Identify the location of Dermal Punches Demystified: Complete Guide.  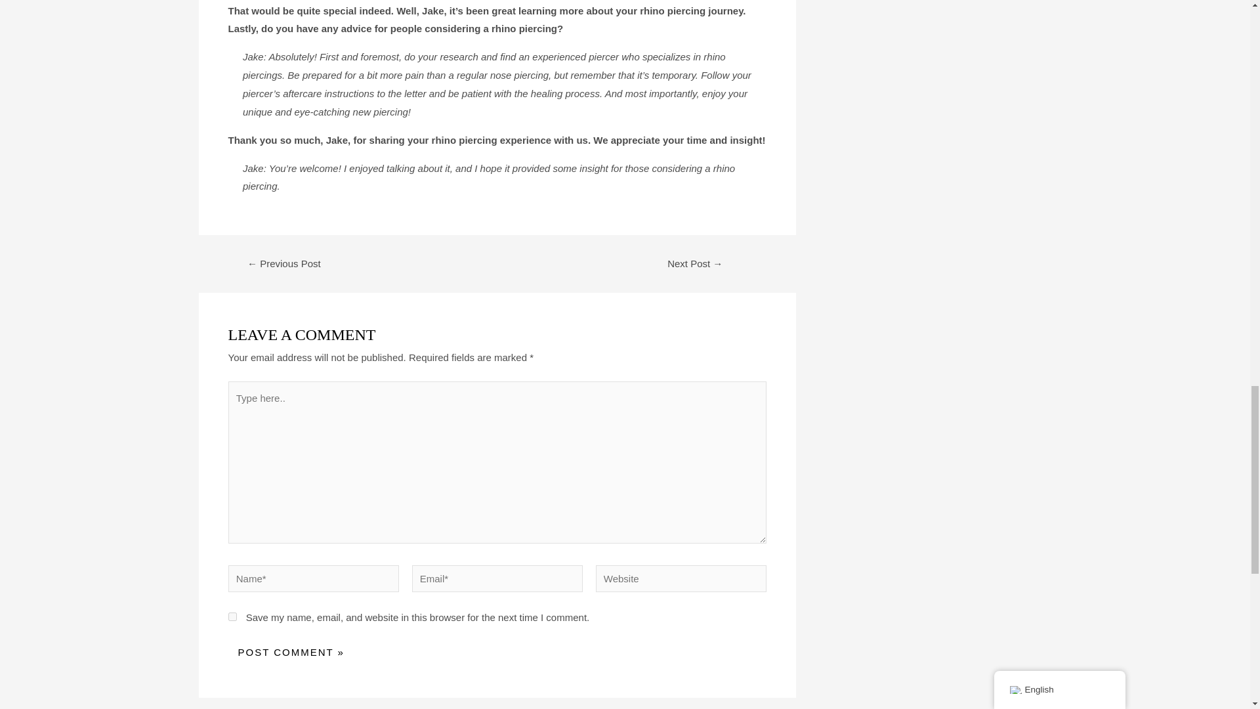
(696, 264).